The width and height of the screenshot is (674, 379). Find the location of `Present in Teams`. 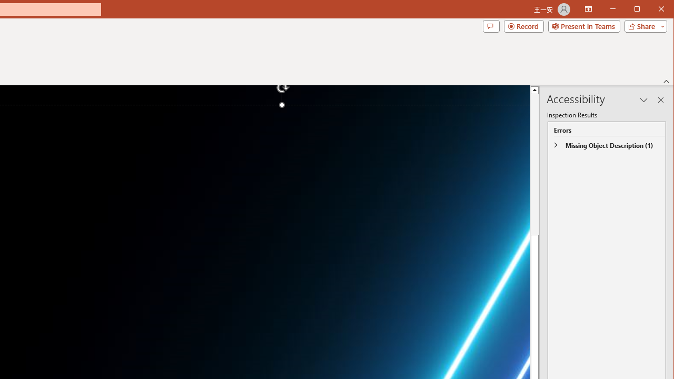

Present in Teams is located at coordinates (583, 26).